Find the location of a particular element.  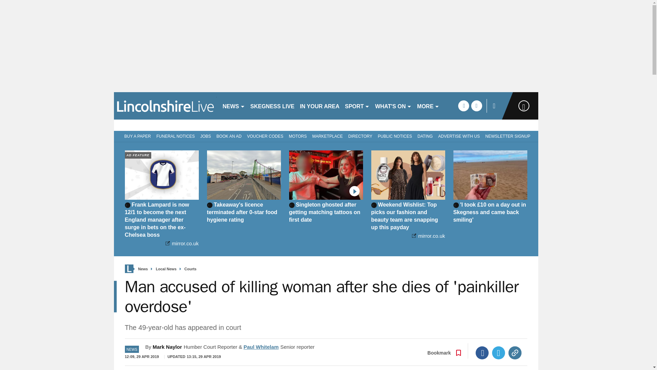

BUY A PAPER is located at coordinates (136, 136).